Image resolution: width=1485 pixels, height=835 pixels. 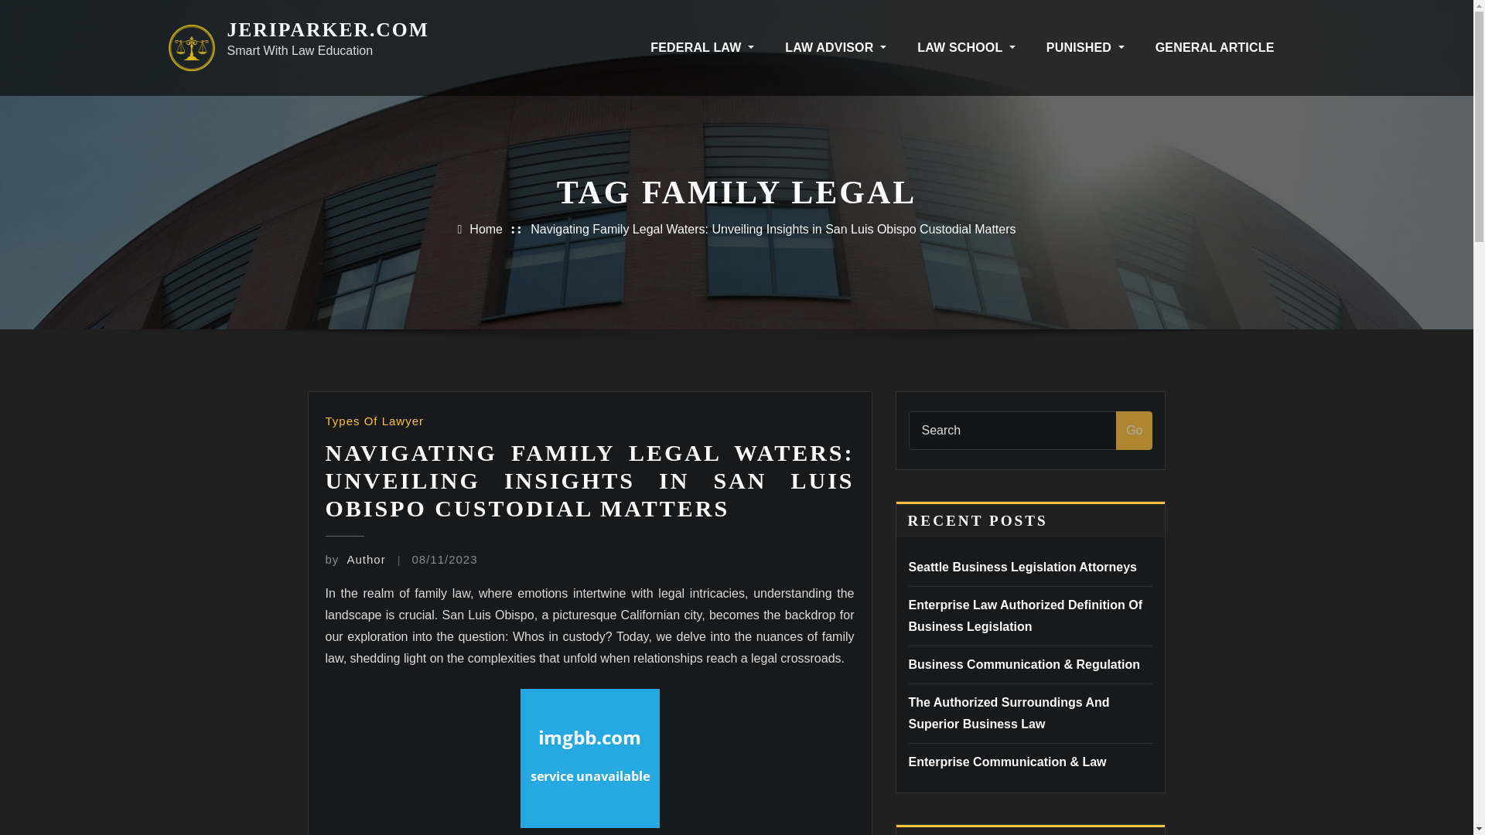 I want to click on LAW ADVISOR, so click(x=835, y=47).